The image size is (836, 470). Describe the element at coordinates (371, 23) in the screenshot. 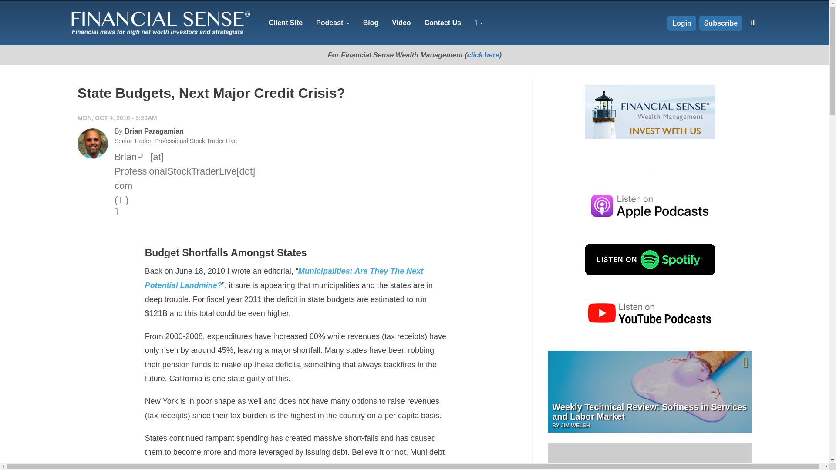

I see `Blog` at that location.